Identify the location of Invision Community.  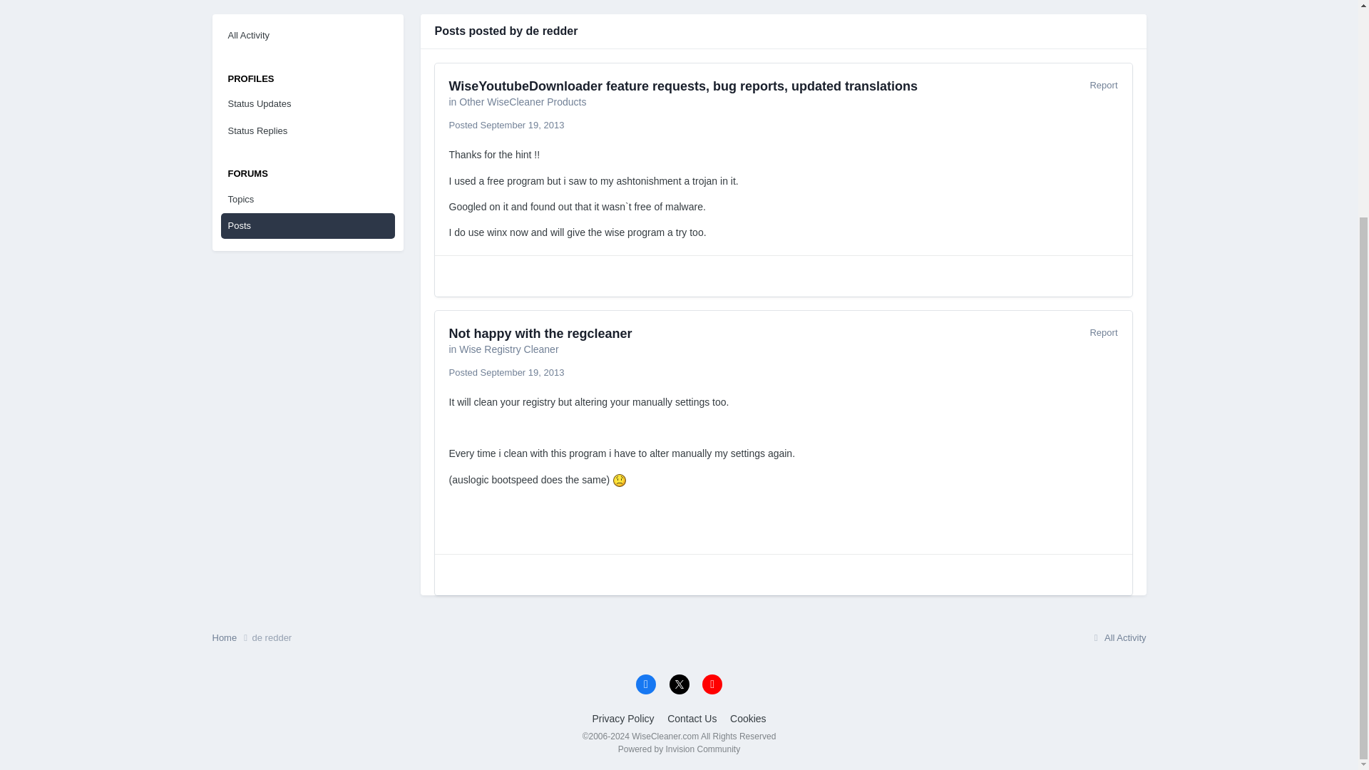
(679, 749).